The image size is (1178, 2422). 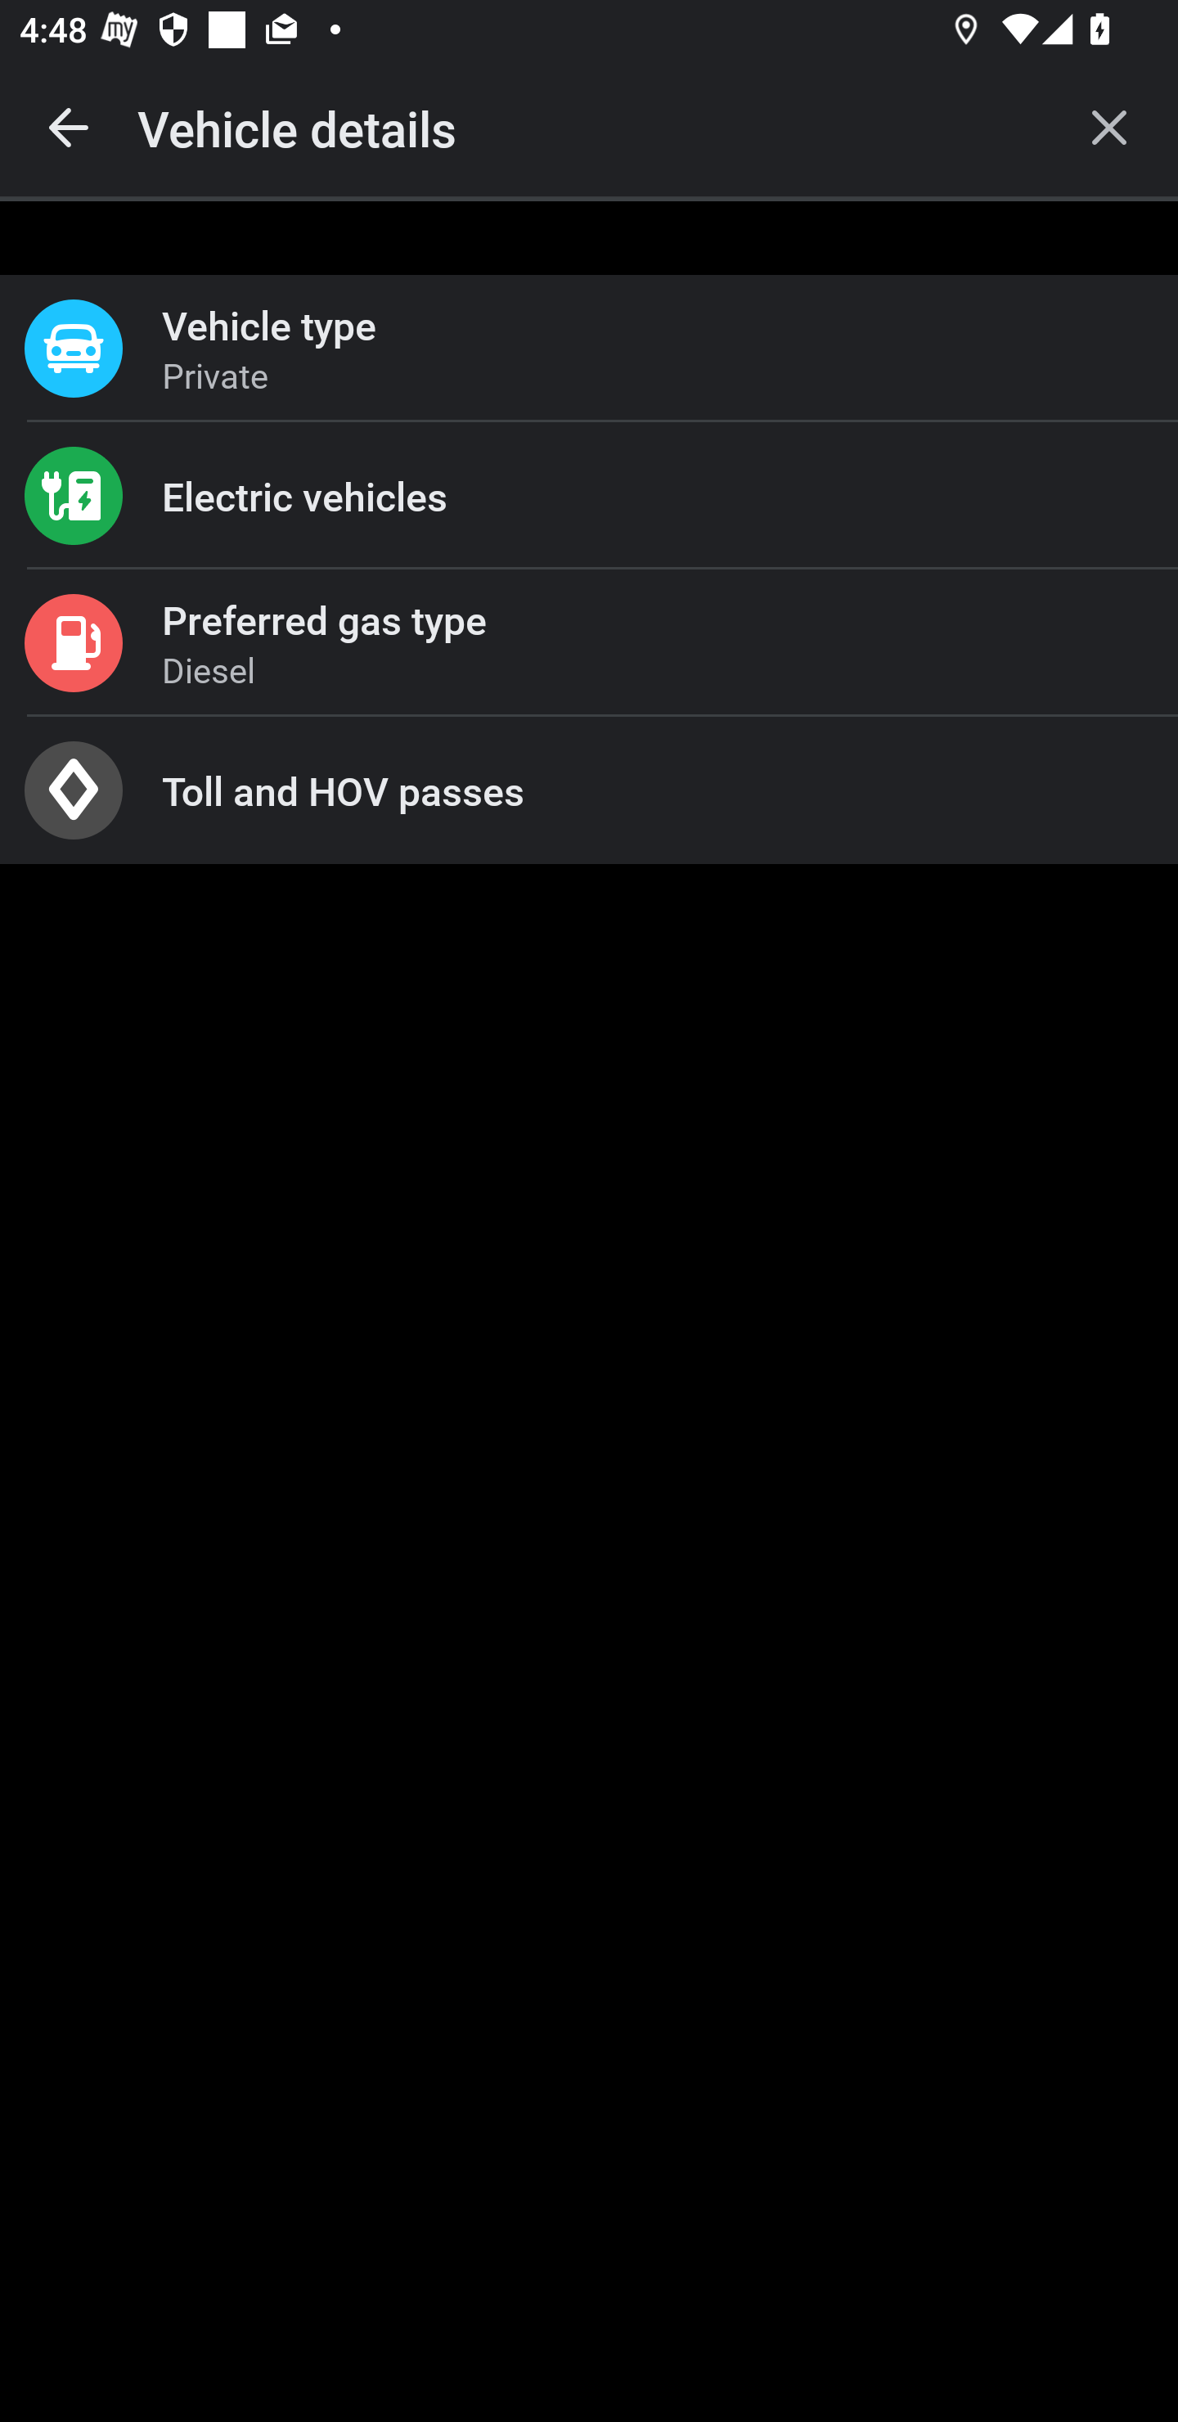 I want to click on Vehicle type Private, so click(x=589, y=349).